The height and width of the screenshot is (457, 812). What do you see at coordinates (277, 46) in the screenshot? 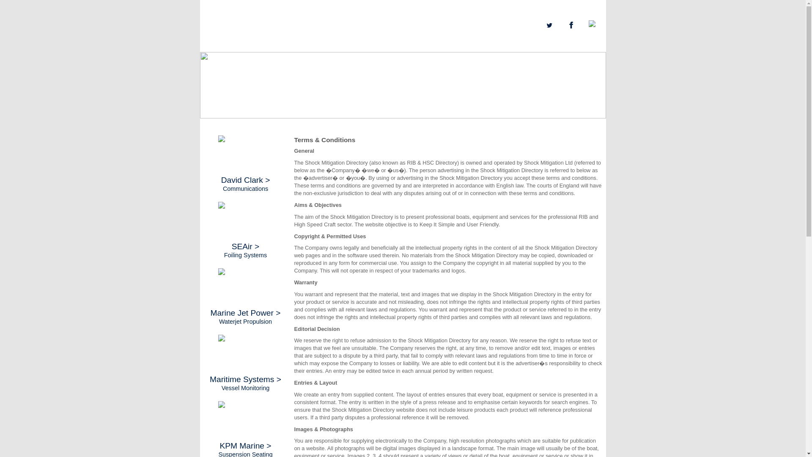
I see `Articles` at bounding box center [277, 46].